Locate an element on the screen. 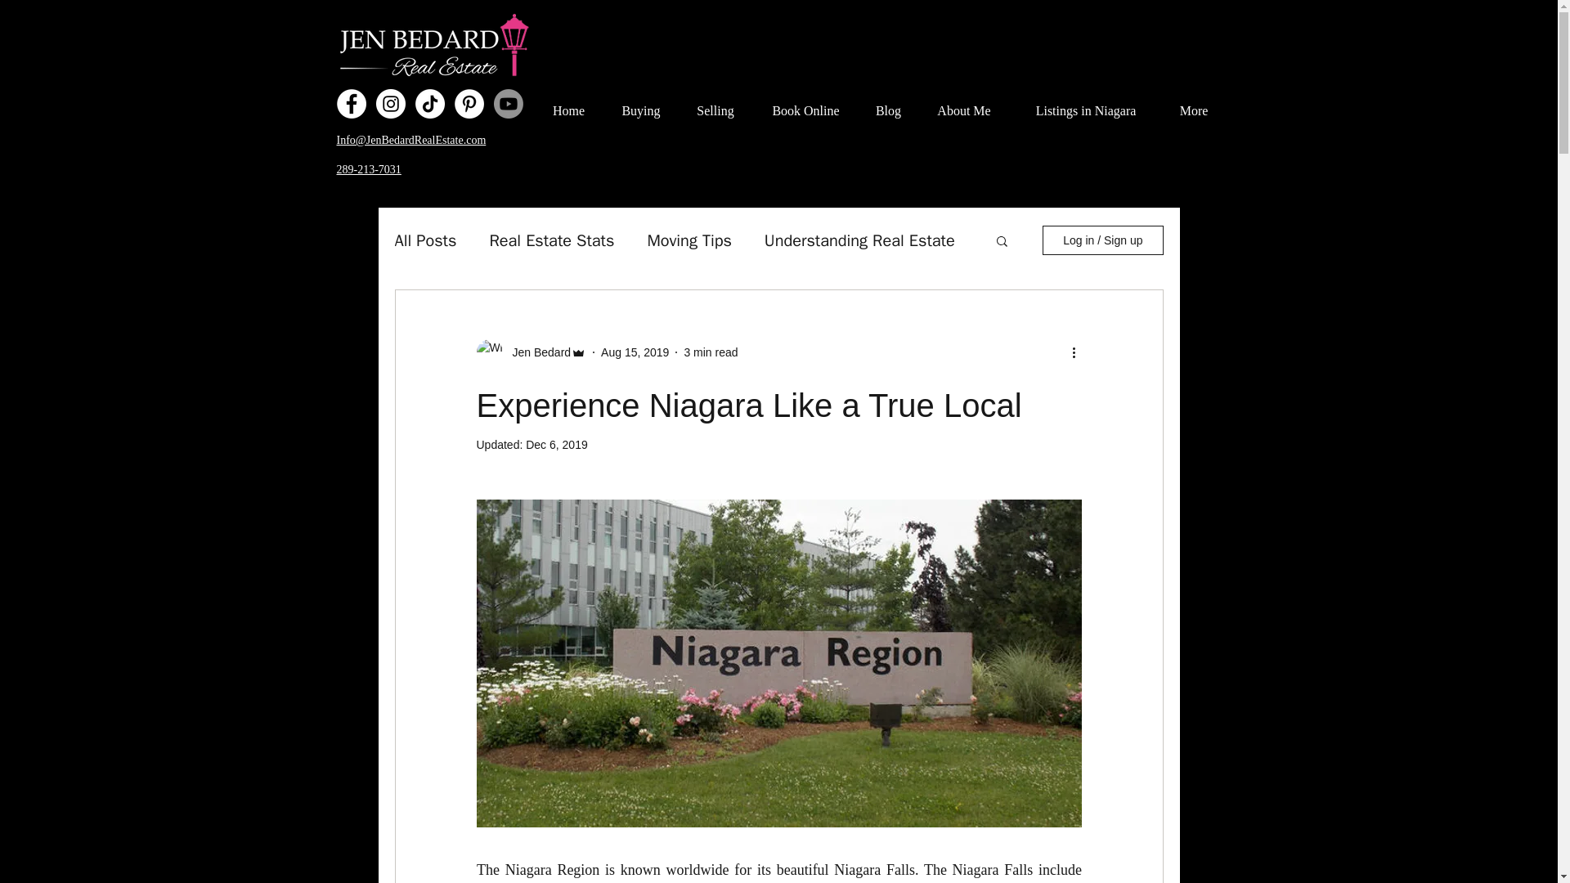  Selling is located at coordinates (715, 103).